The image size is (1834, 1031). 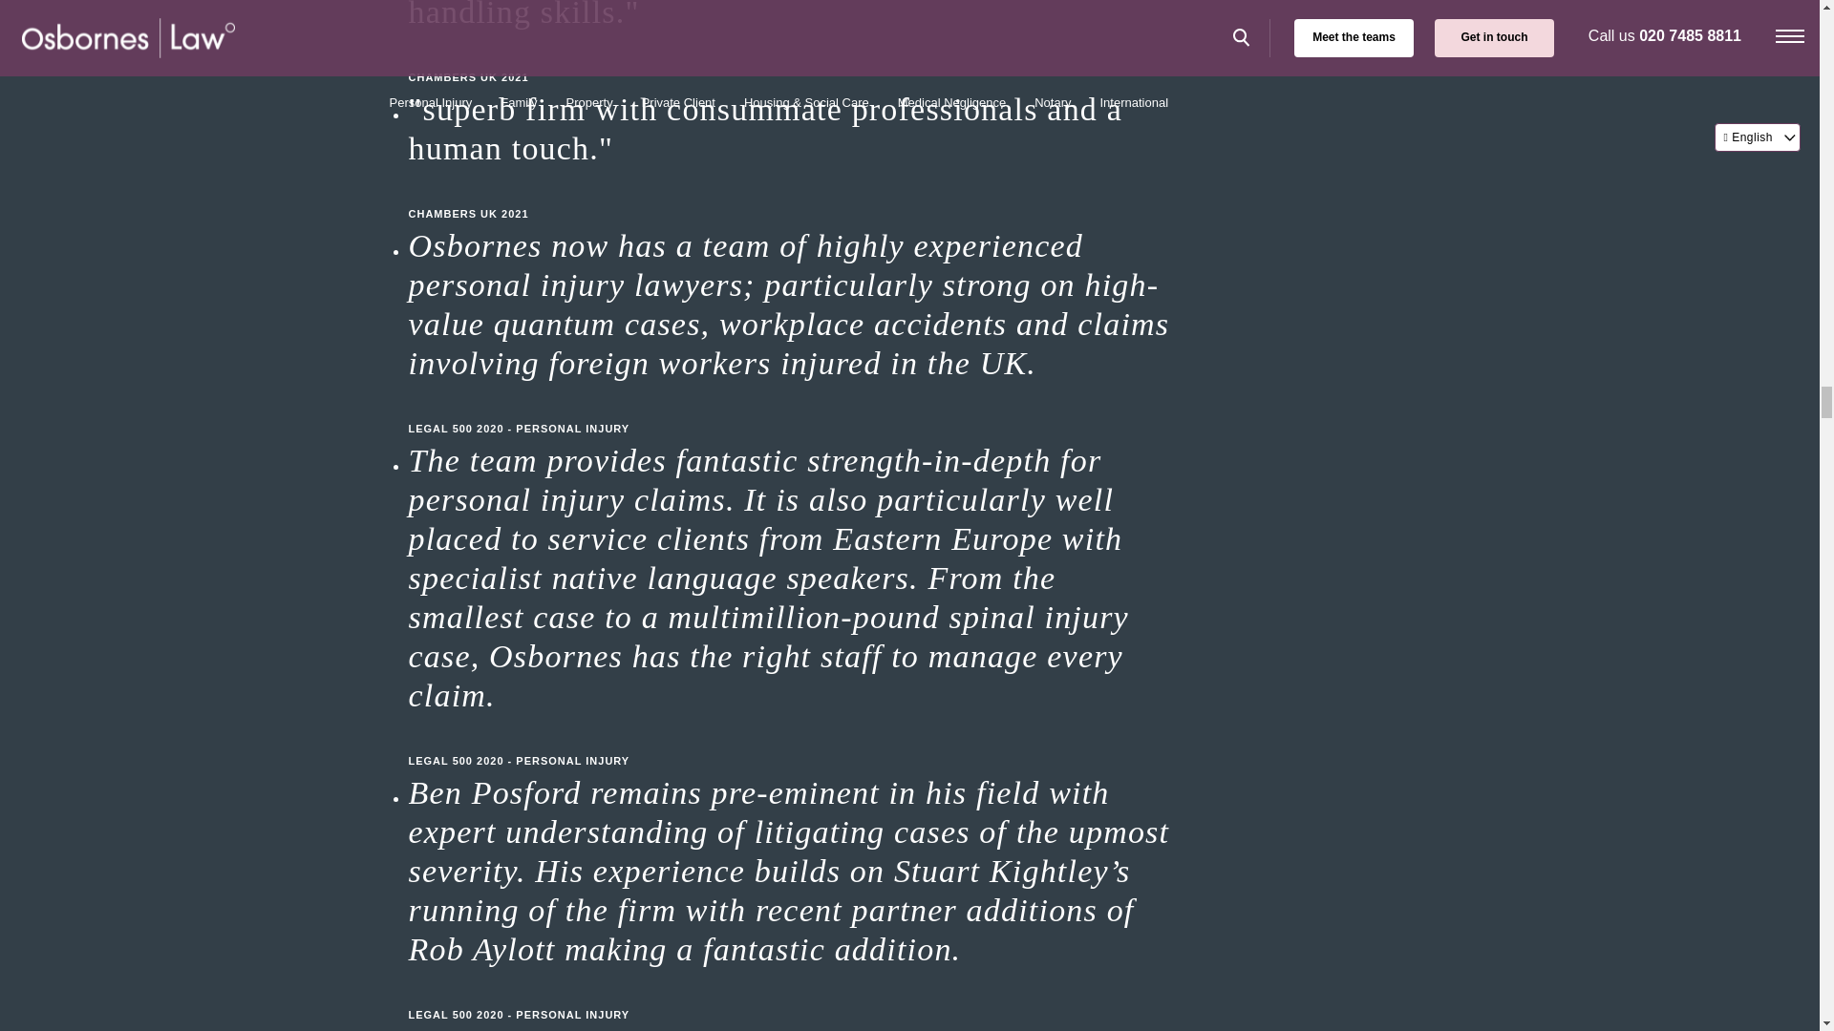 What do you see at coordinates (791, 57) in the screenshot?
I see `CHAMBERS UK 2021` at bounding box center [791, 57].